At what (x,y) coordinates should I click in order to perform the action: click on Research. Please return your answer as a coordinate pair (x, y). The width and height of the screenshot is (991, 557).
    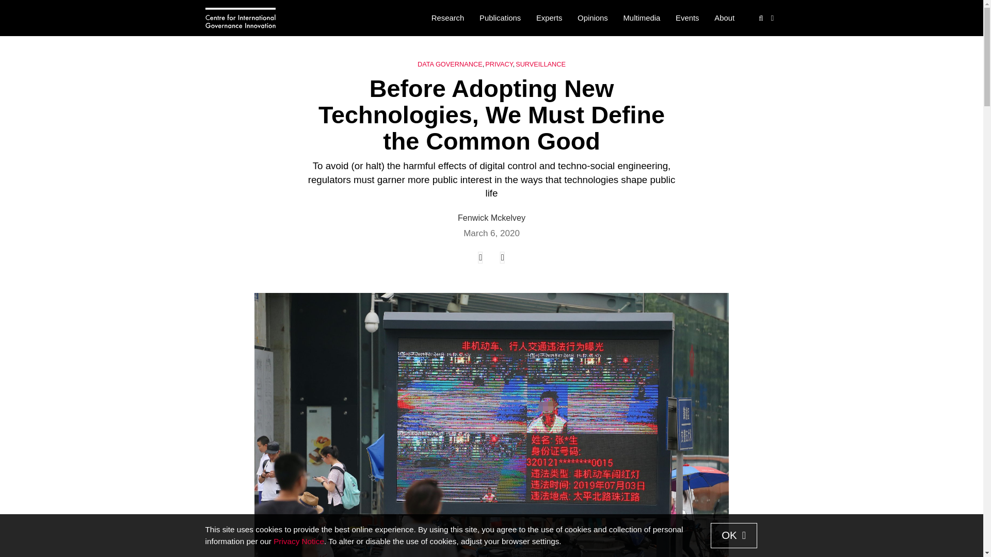
    Looking at the image, I should click on (447, 19).